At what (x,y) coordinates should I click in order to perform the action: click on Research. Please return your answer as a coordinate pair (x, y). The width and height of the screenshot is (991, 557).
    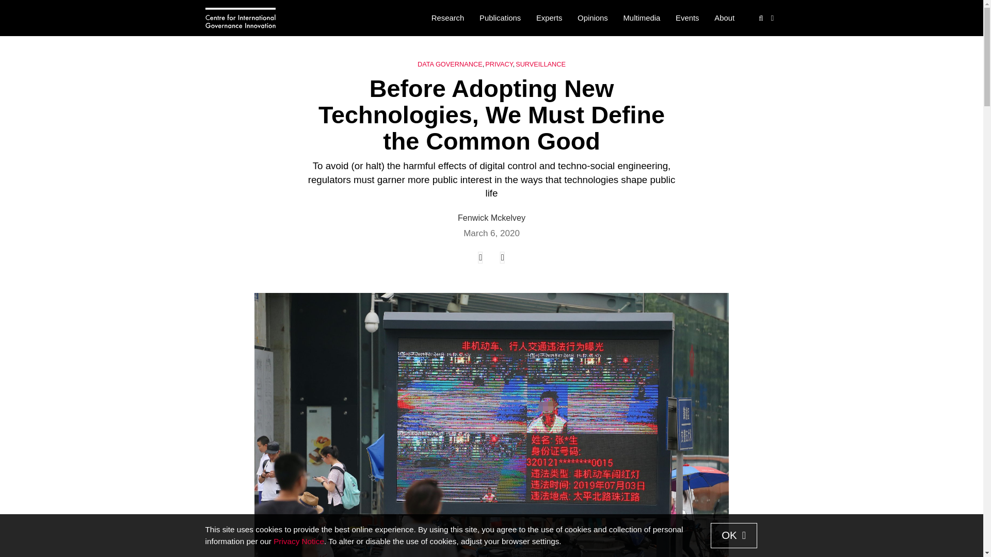
    Looking at the image, I should click on (447, 19).